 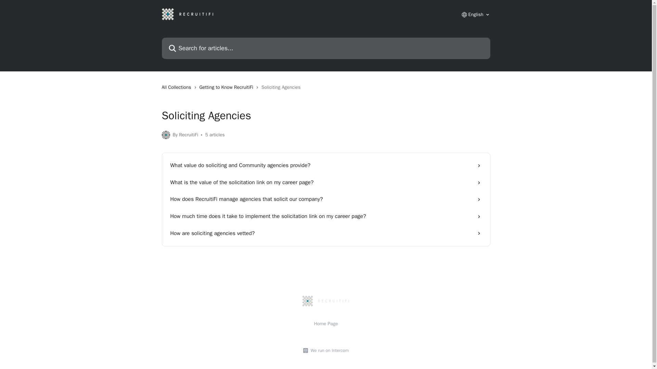 I want to click on How are soliciting agencies vetted?, so click(x=326, y=233).